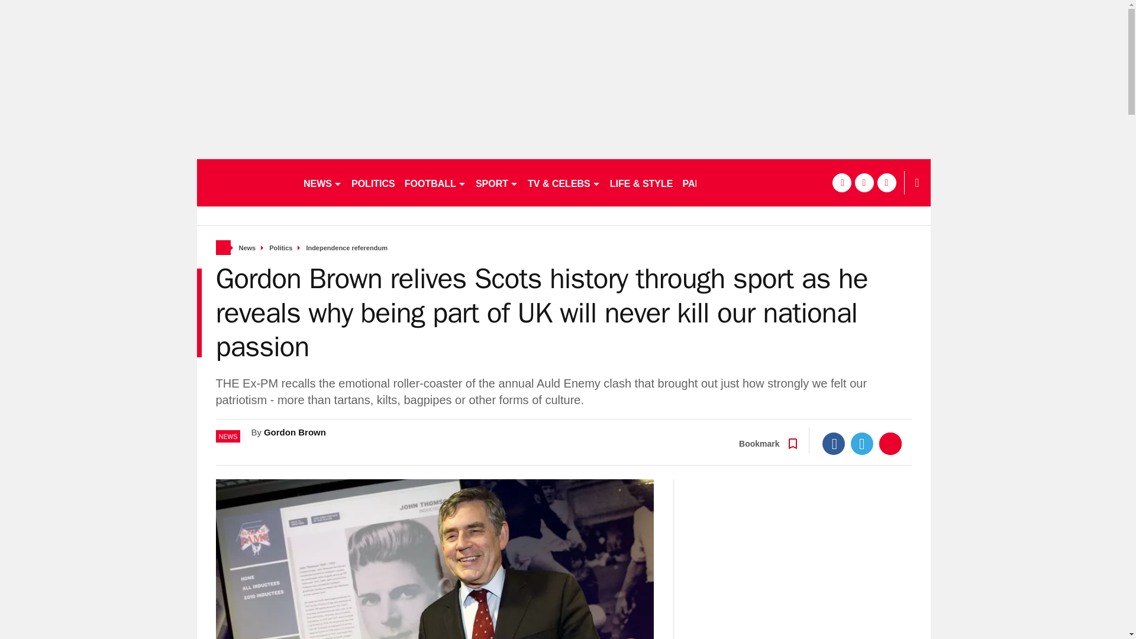  I want to click on POLITICS, so click(373, 182).